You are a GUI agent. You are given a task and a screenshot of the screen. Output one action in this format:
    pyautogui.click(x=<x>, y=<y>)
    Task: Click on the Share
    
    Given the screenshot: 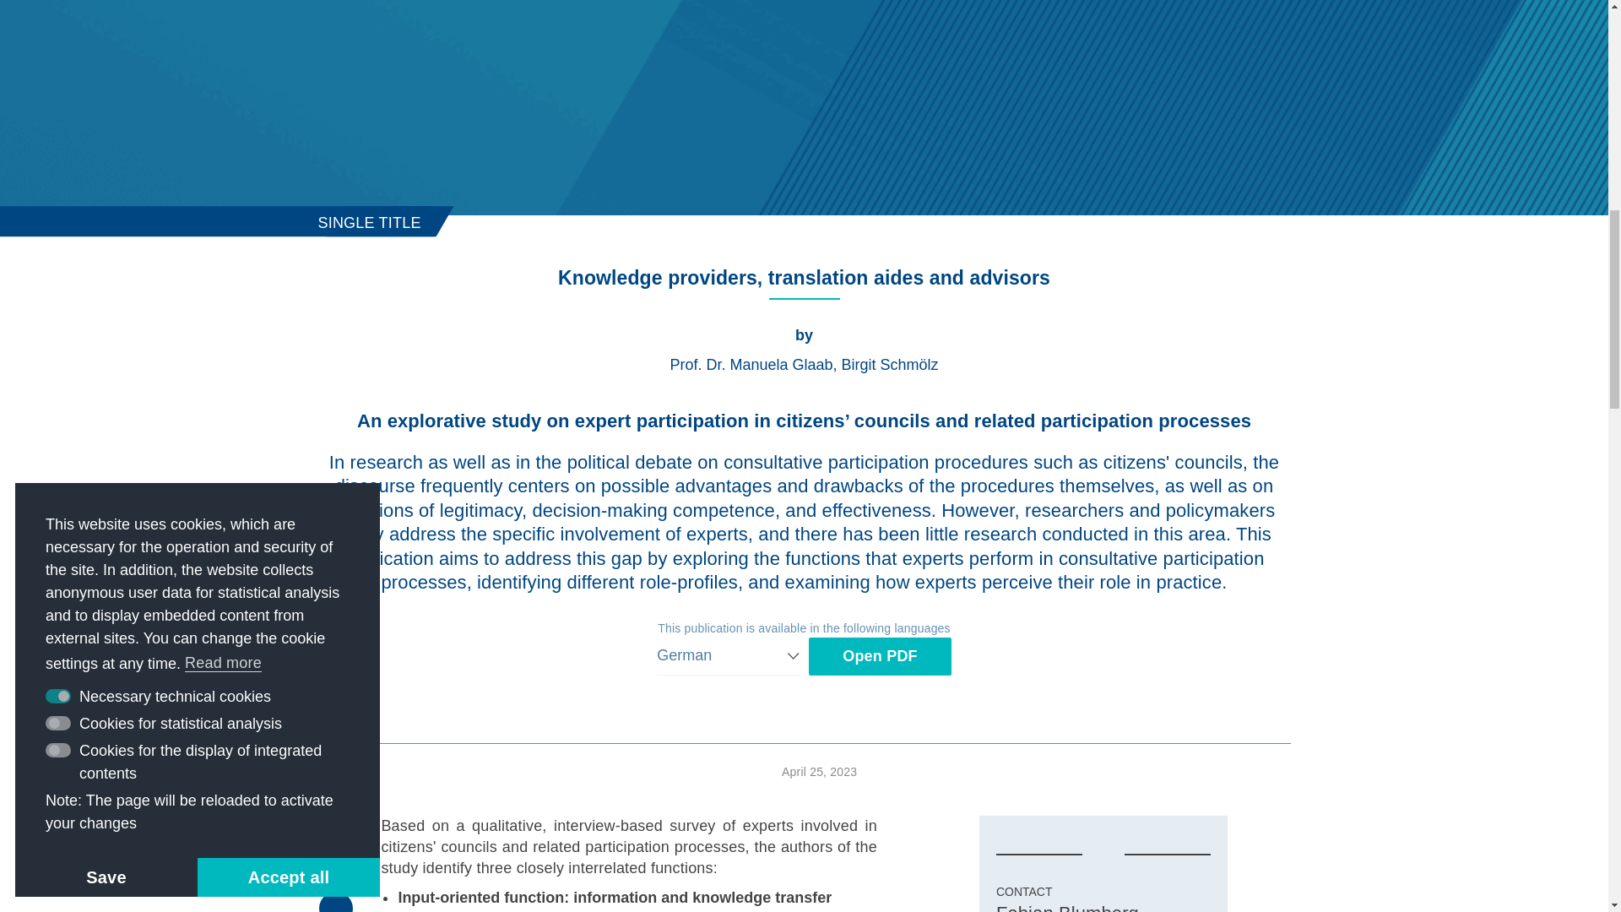 What is the action you would take?
    pyautogui.click(x=336, y=902)
    